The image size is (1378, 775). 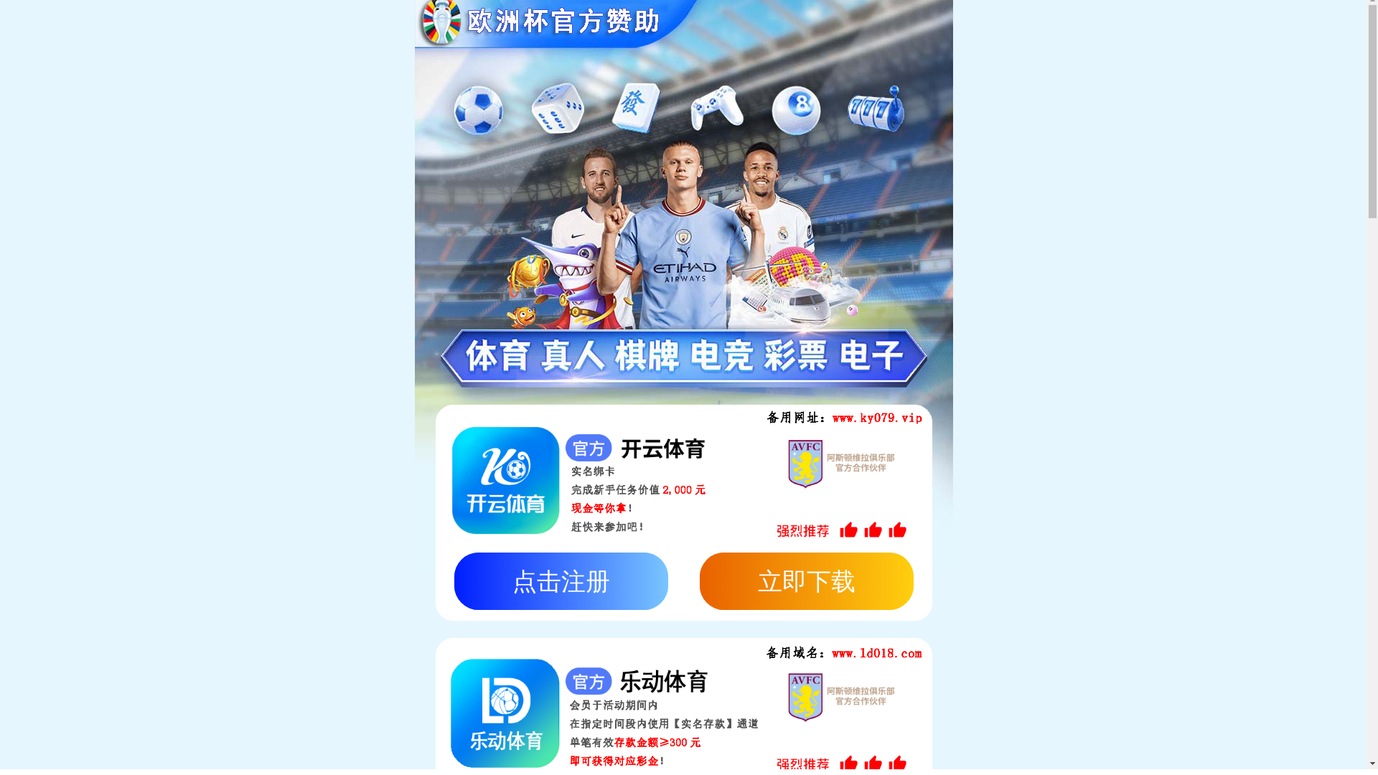 What do you see at coordinates (1125, 26) in the screenshot?
I see `Contact Us` at bounding box center [1125, 26].